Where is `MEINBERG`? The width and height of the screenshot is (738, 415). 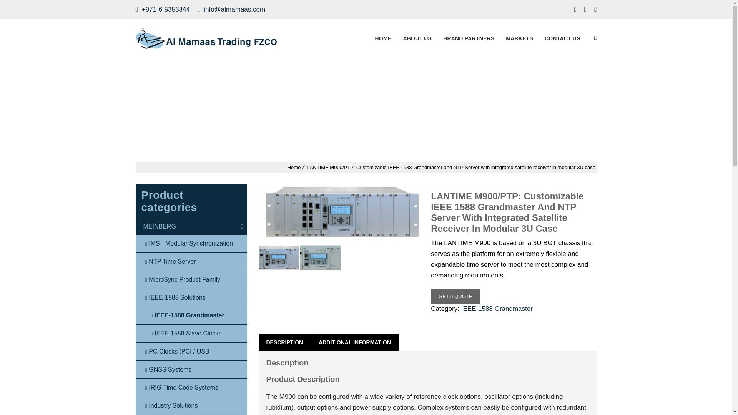
MEINBERG is located at coordinates (191, 227).